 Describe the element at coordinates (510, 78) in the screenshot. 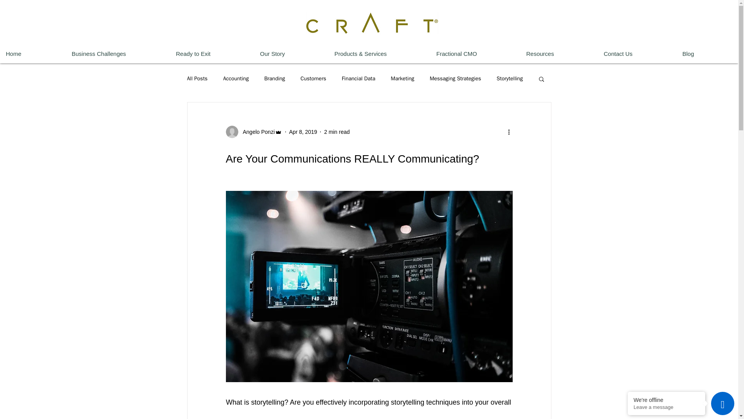

I see `Storytelling` at that location.